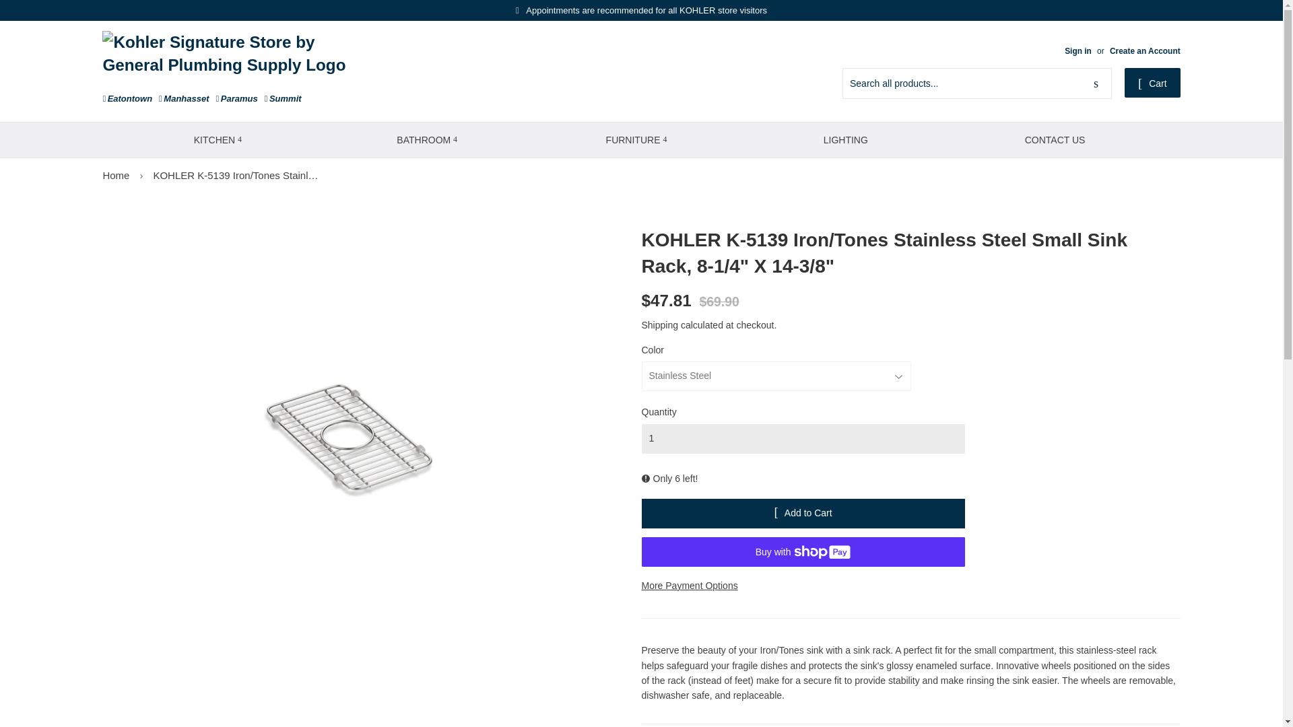 The width and height of the screenshot is (1293, 727). What do you see at coordinates (641, 9) in the screenshot?
I see `Appointments are recommended for all KOHLER store visitors` at bounding box center [641, 9].